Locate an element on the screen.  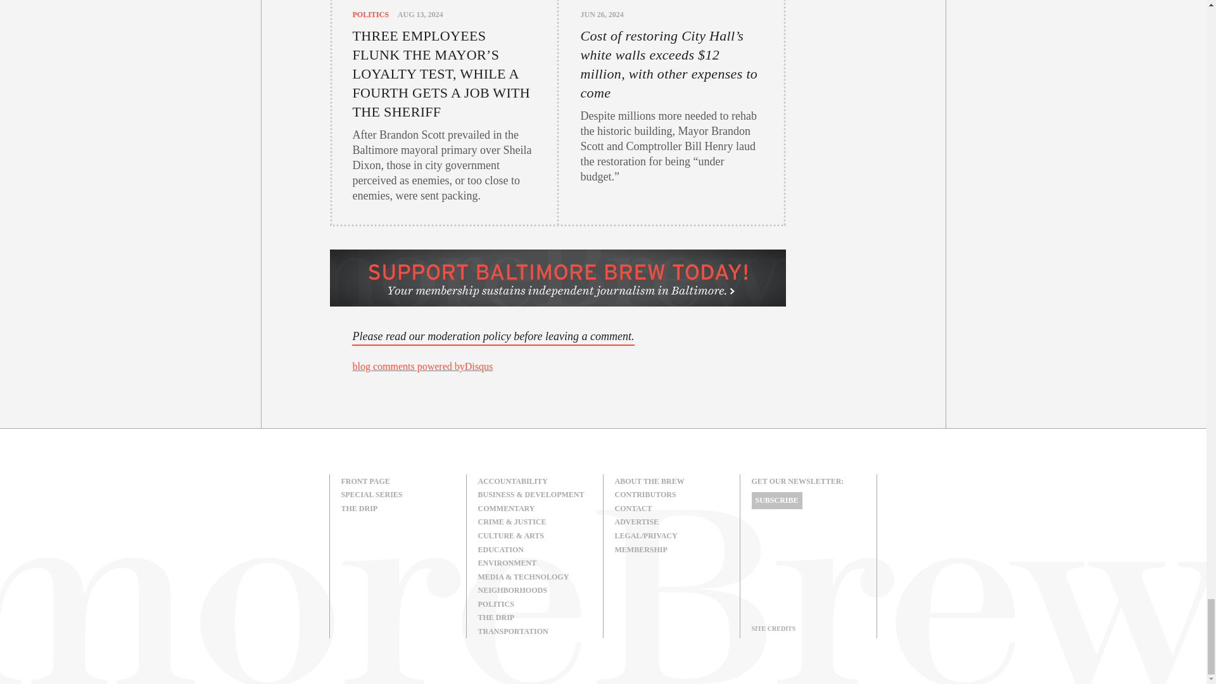
blog comments powered byDisqus is located at coordinates (422, 366).